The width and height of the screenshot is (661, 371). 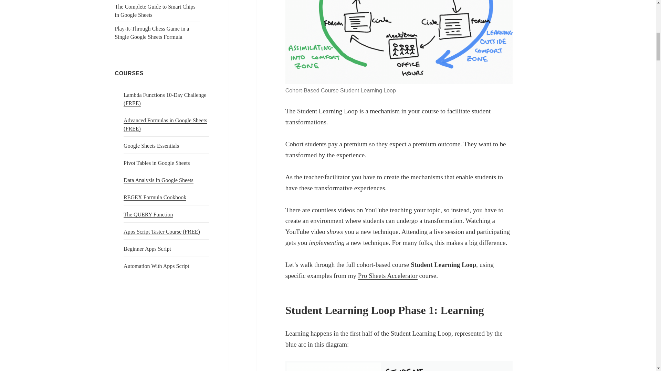 What do you see at coordinates (155, 197) in the screenshot?
I see `REGEX Formula Cookbook` at bounding box center [155, 197].